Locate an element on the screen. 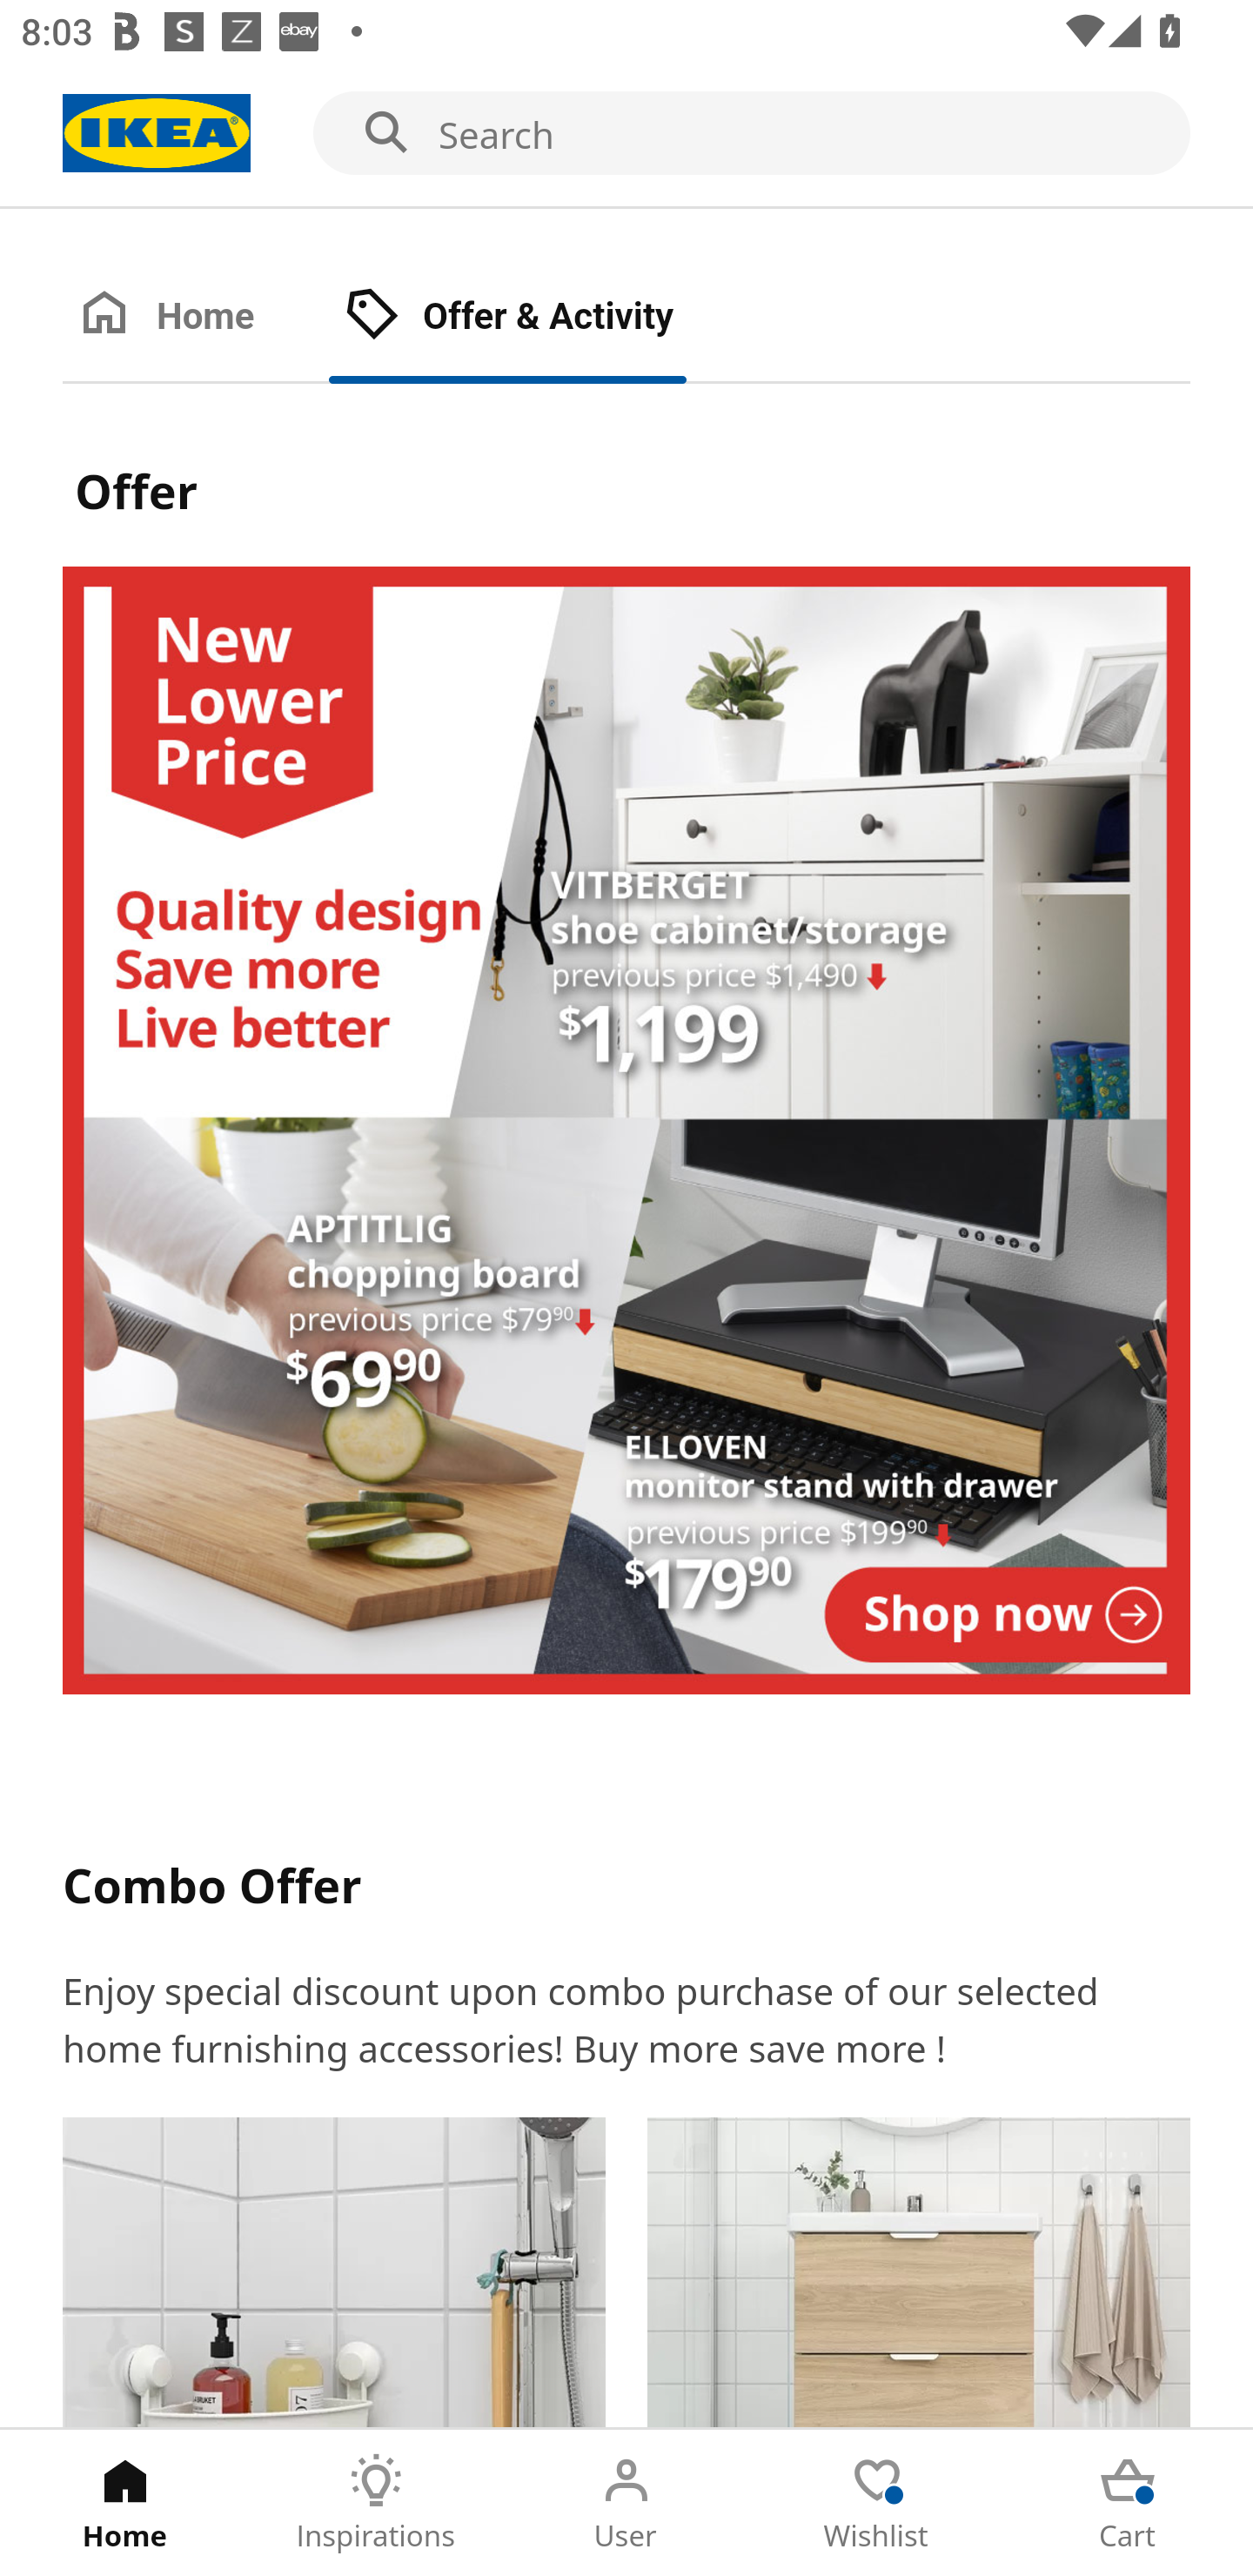 Image resolution: width=1253 pixels, height=2576 pixels. User
Tab 3 of 5 is located at coordinates (626, 2503).